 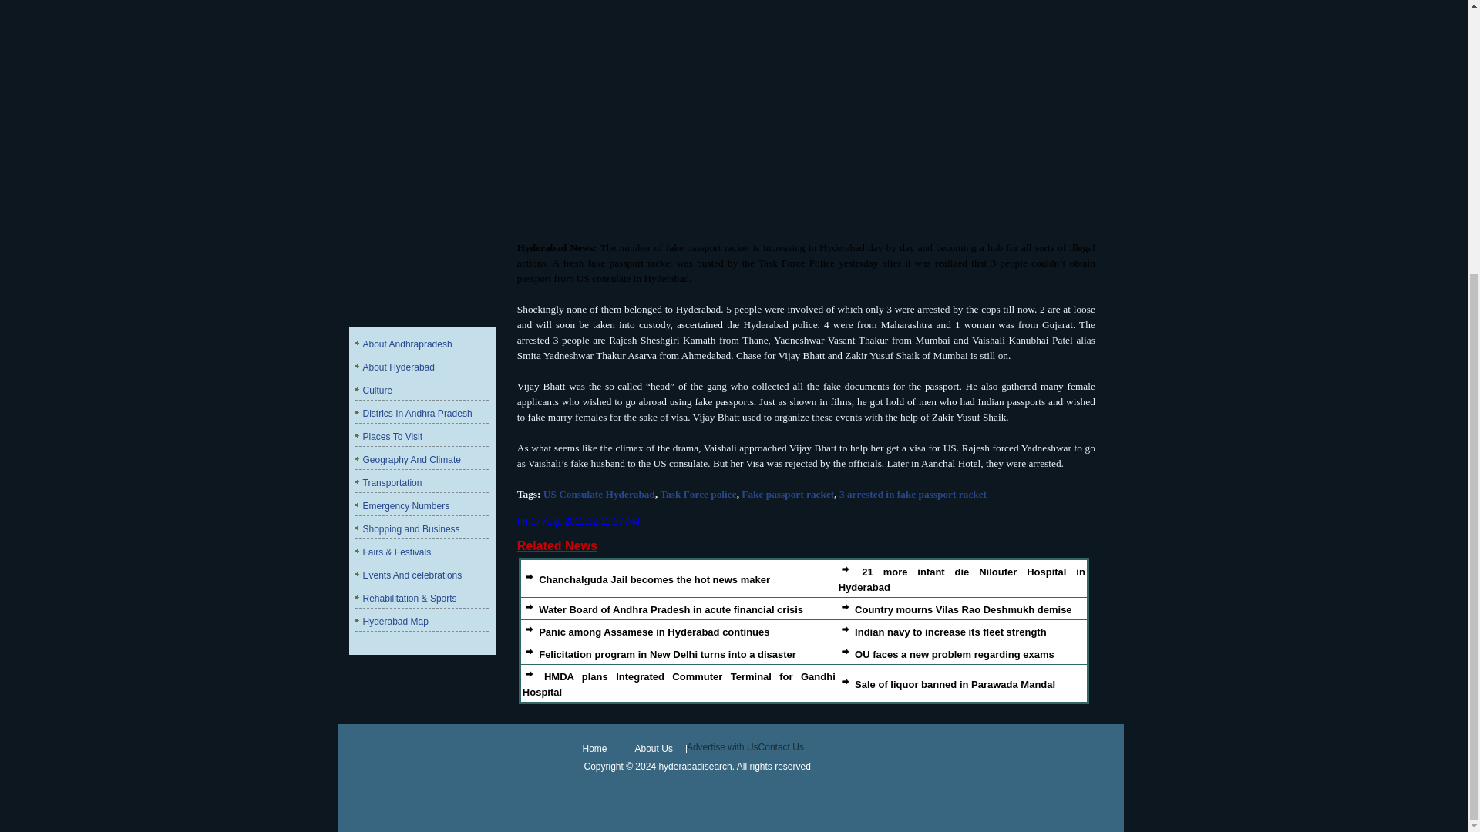 What do you see at coordinates (410, 529) in the screenshot?
I see `Shopping and Business` at bounding box center [410, 529].